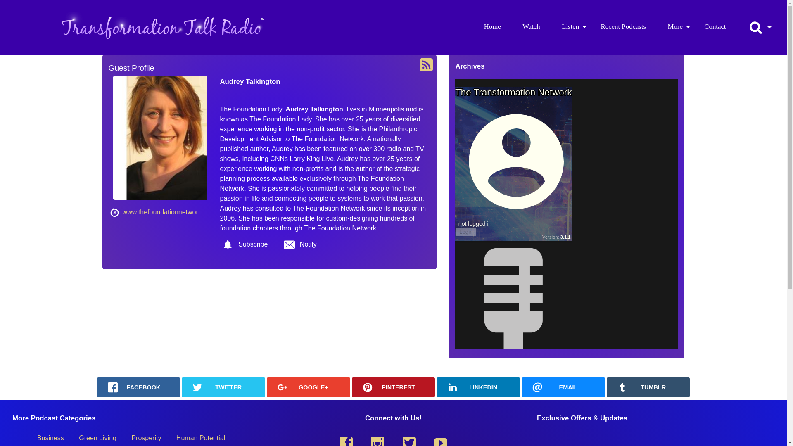  I want to click on Subscribe to RSS Archives, so click(426, 65).